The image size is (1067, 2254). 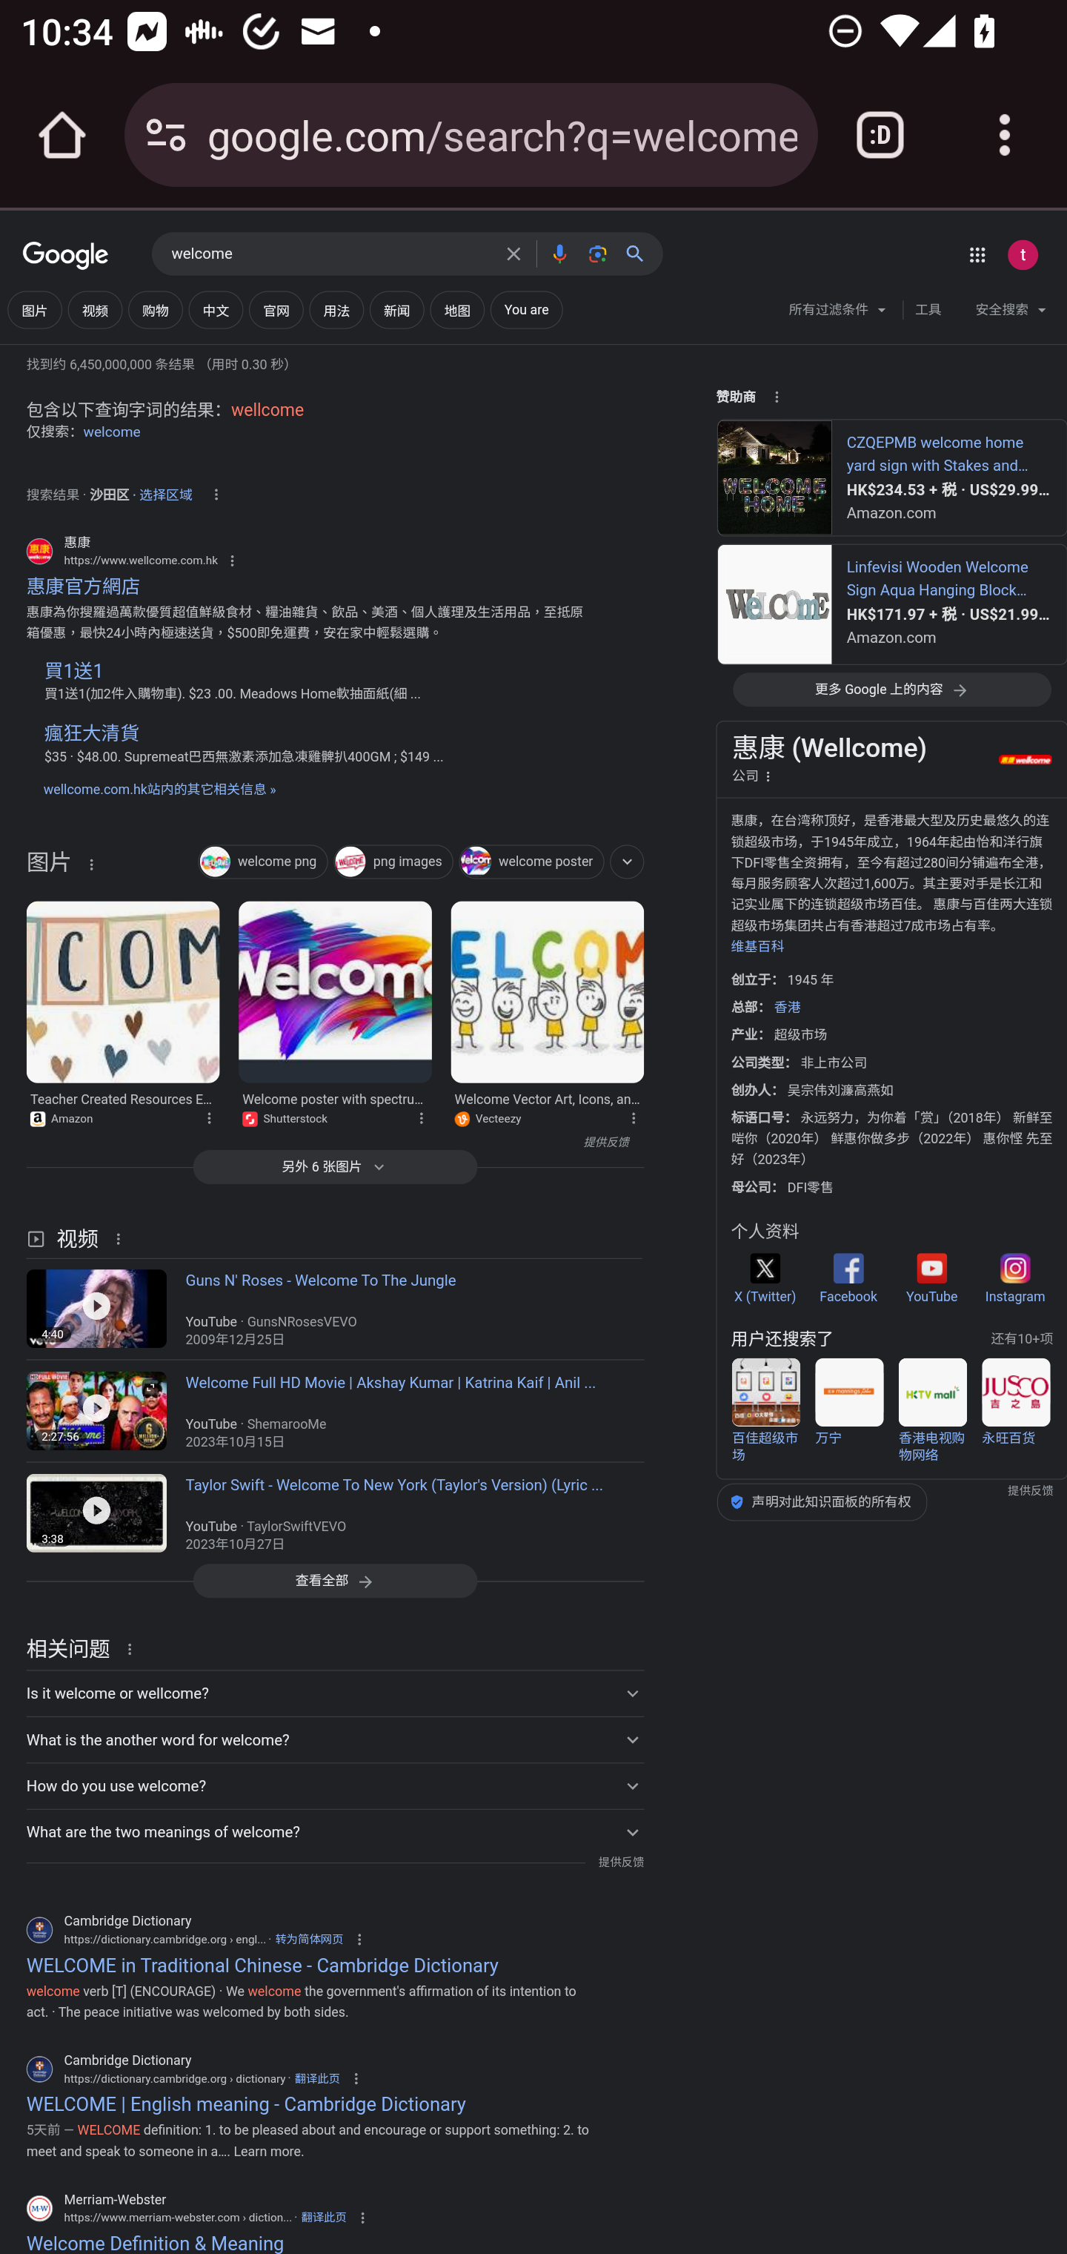 I want to click on welcome, so click(x=112, y=432).